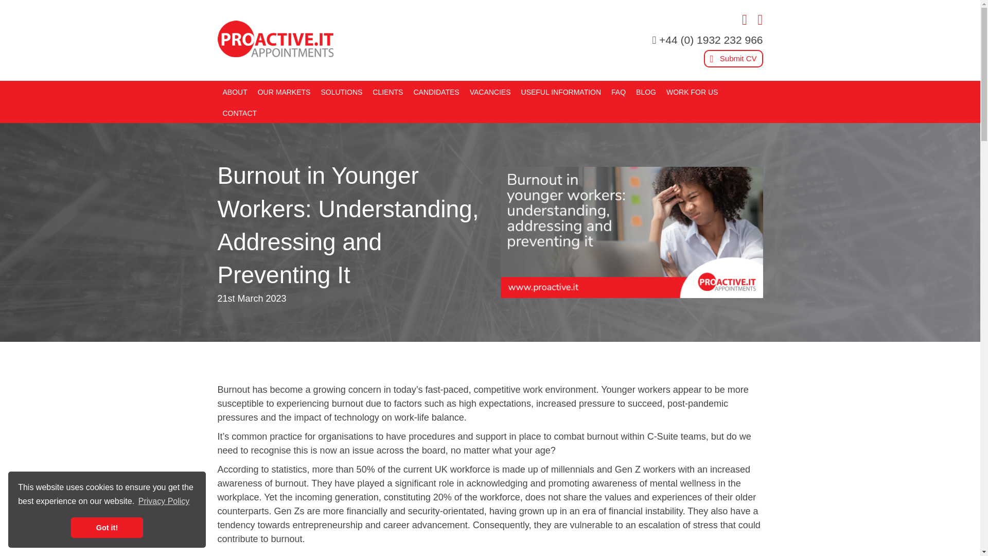 The width and height of the screenshot is (988, 556). I want to click on OUR MARKETS, so click(284, 91).